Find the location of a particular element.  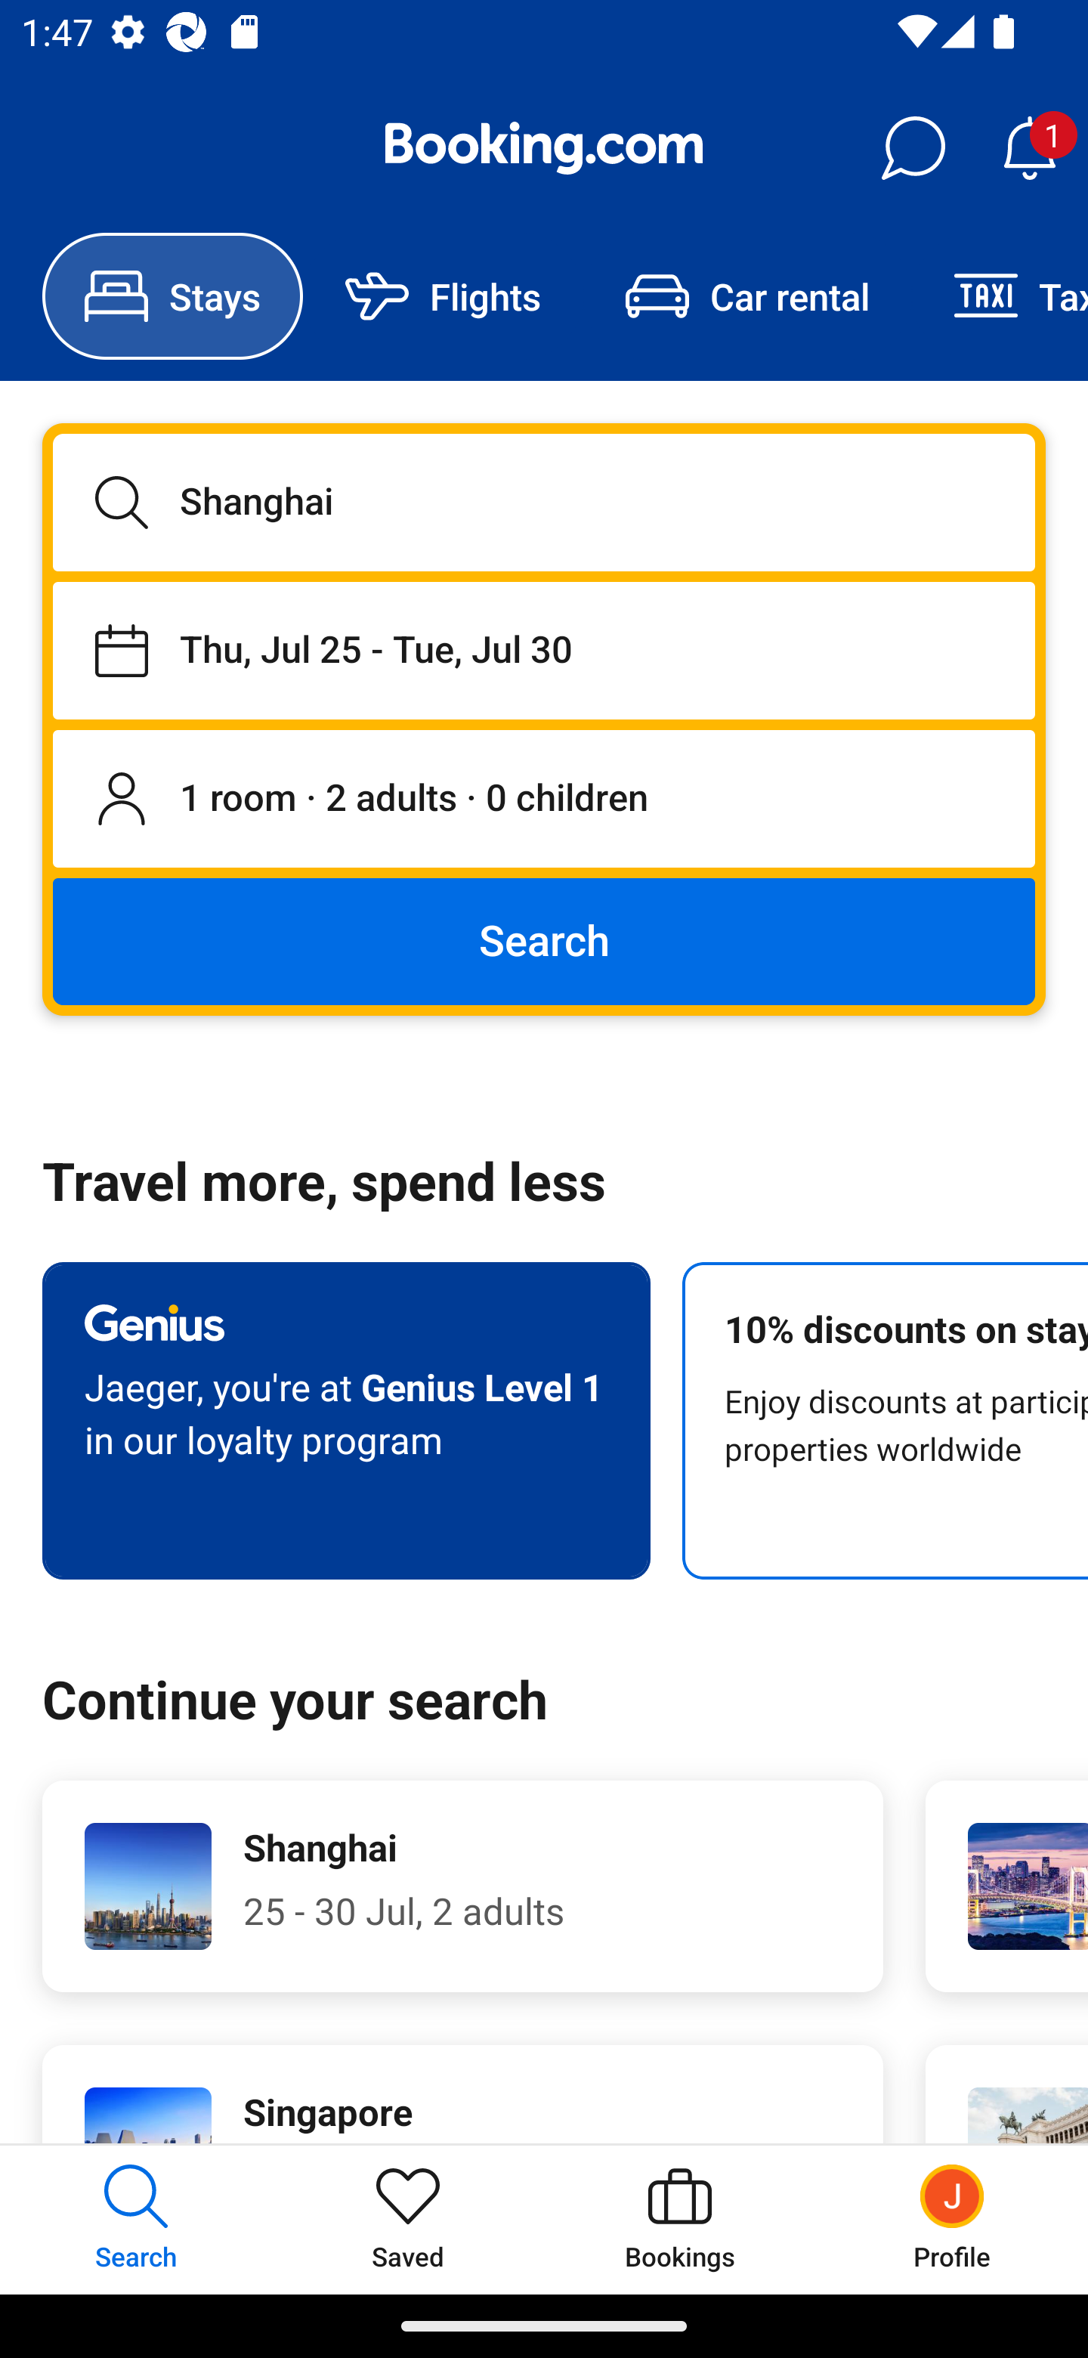

Car rental is located at coordinates (746, 296).